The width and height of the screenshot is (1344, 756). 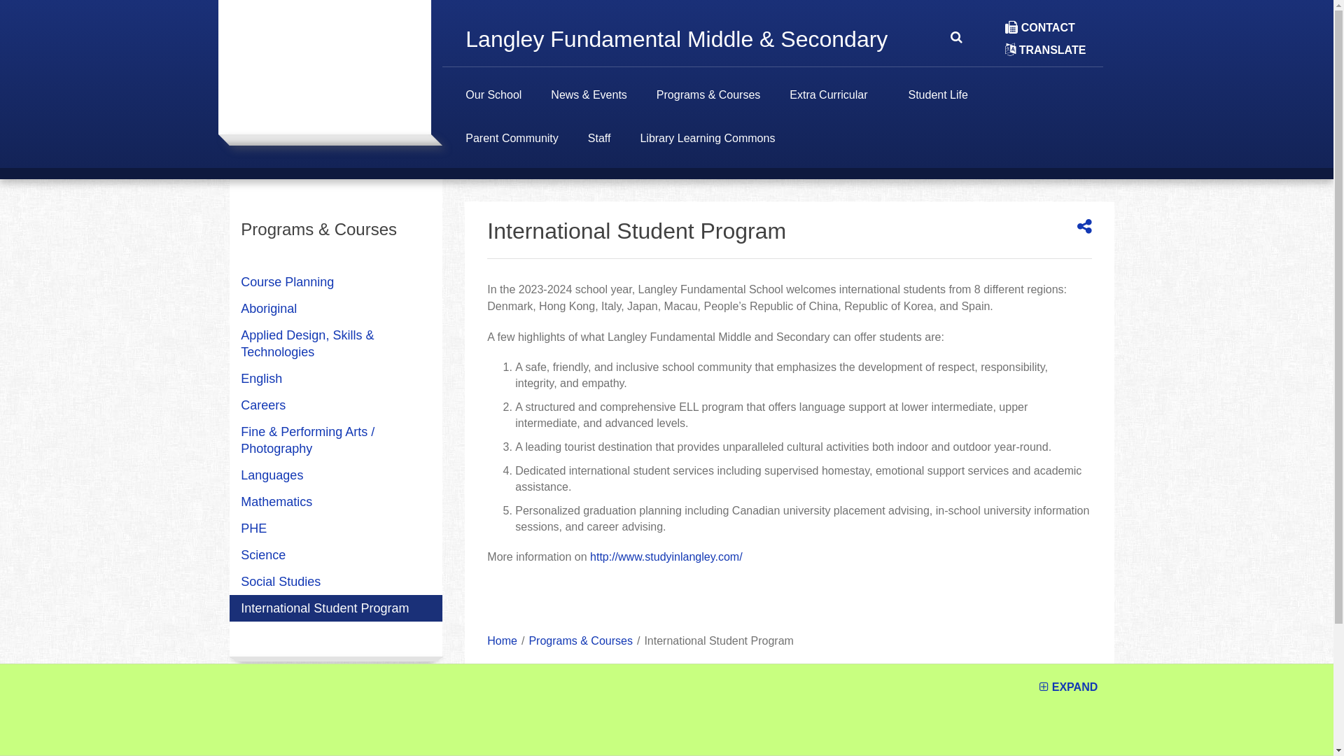 I want to click on Programs & Courses, so click(x=708, y=103).